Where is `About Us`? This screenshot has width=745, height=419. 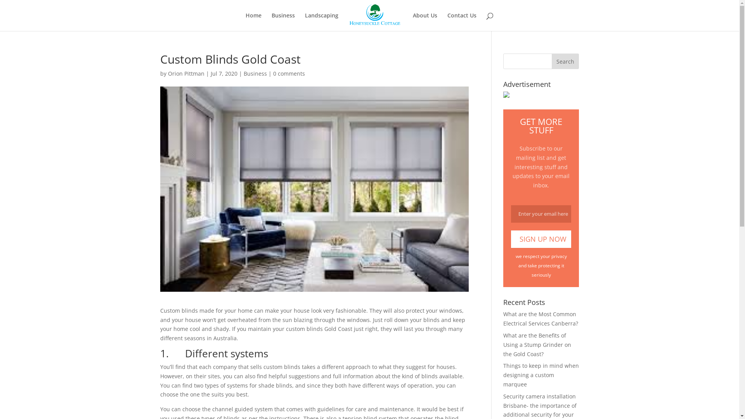
About Us is located at coordinates (425, 22).